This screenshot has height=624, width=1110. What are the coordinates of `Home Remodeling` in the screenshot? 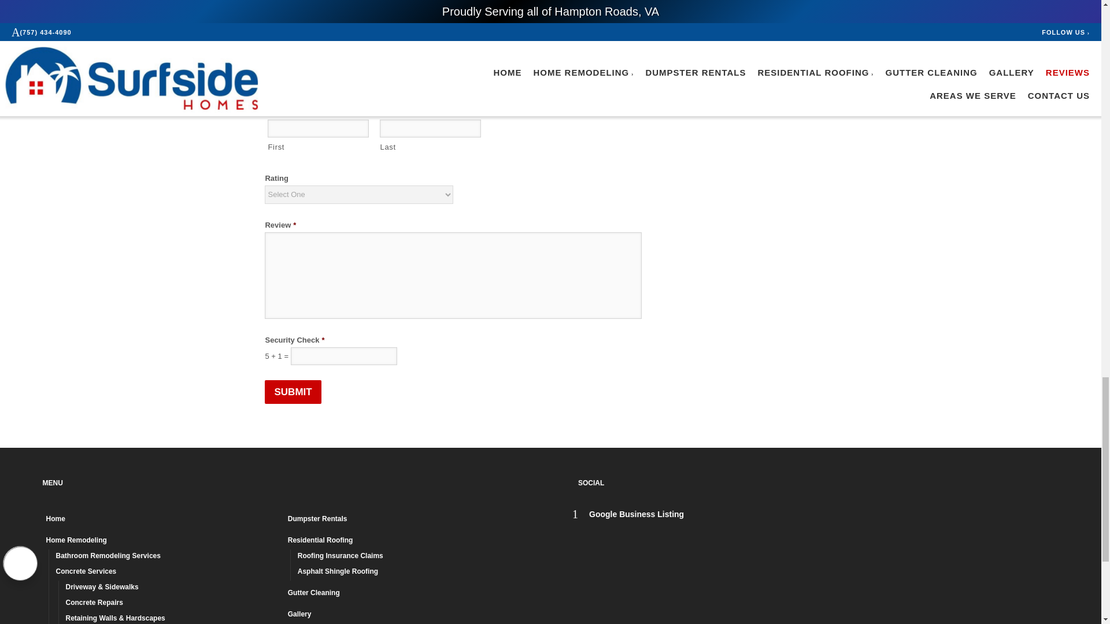 It's located at (162, 542).